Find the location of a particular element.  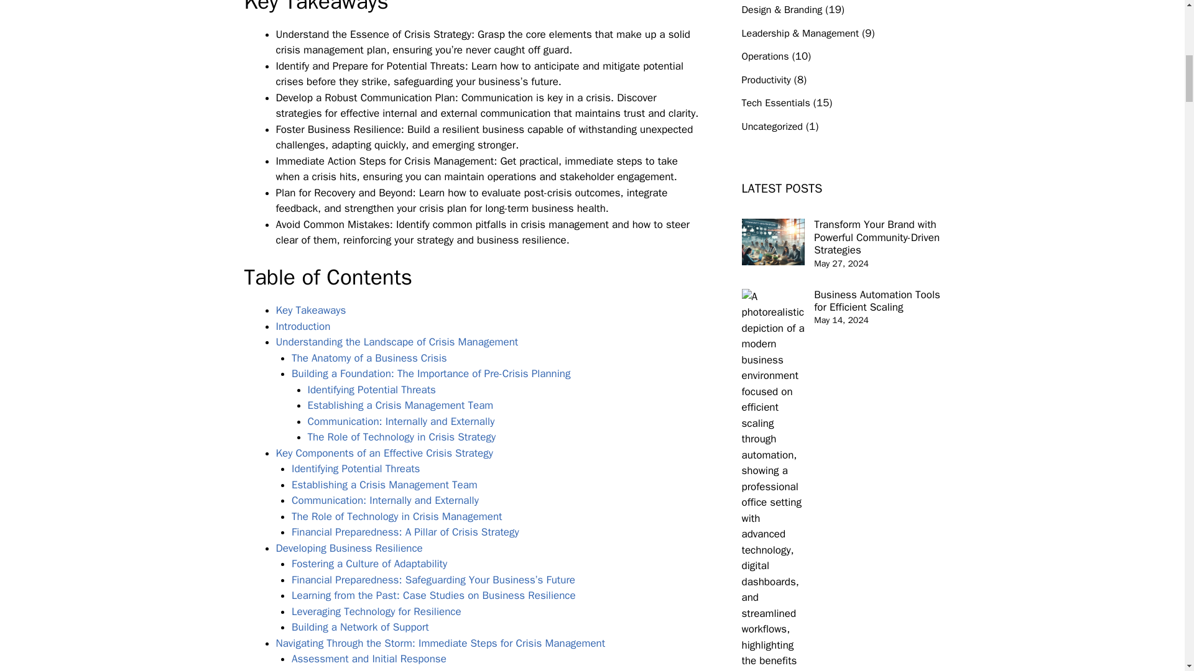

Learning from the Past: Case Studies on Business Resilience is located at coordinates (433, 595).